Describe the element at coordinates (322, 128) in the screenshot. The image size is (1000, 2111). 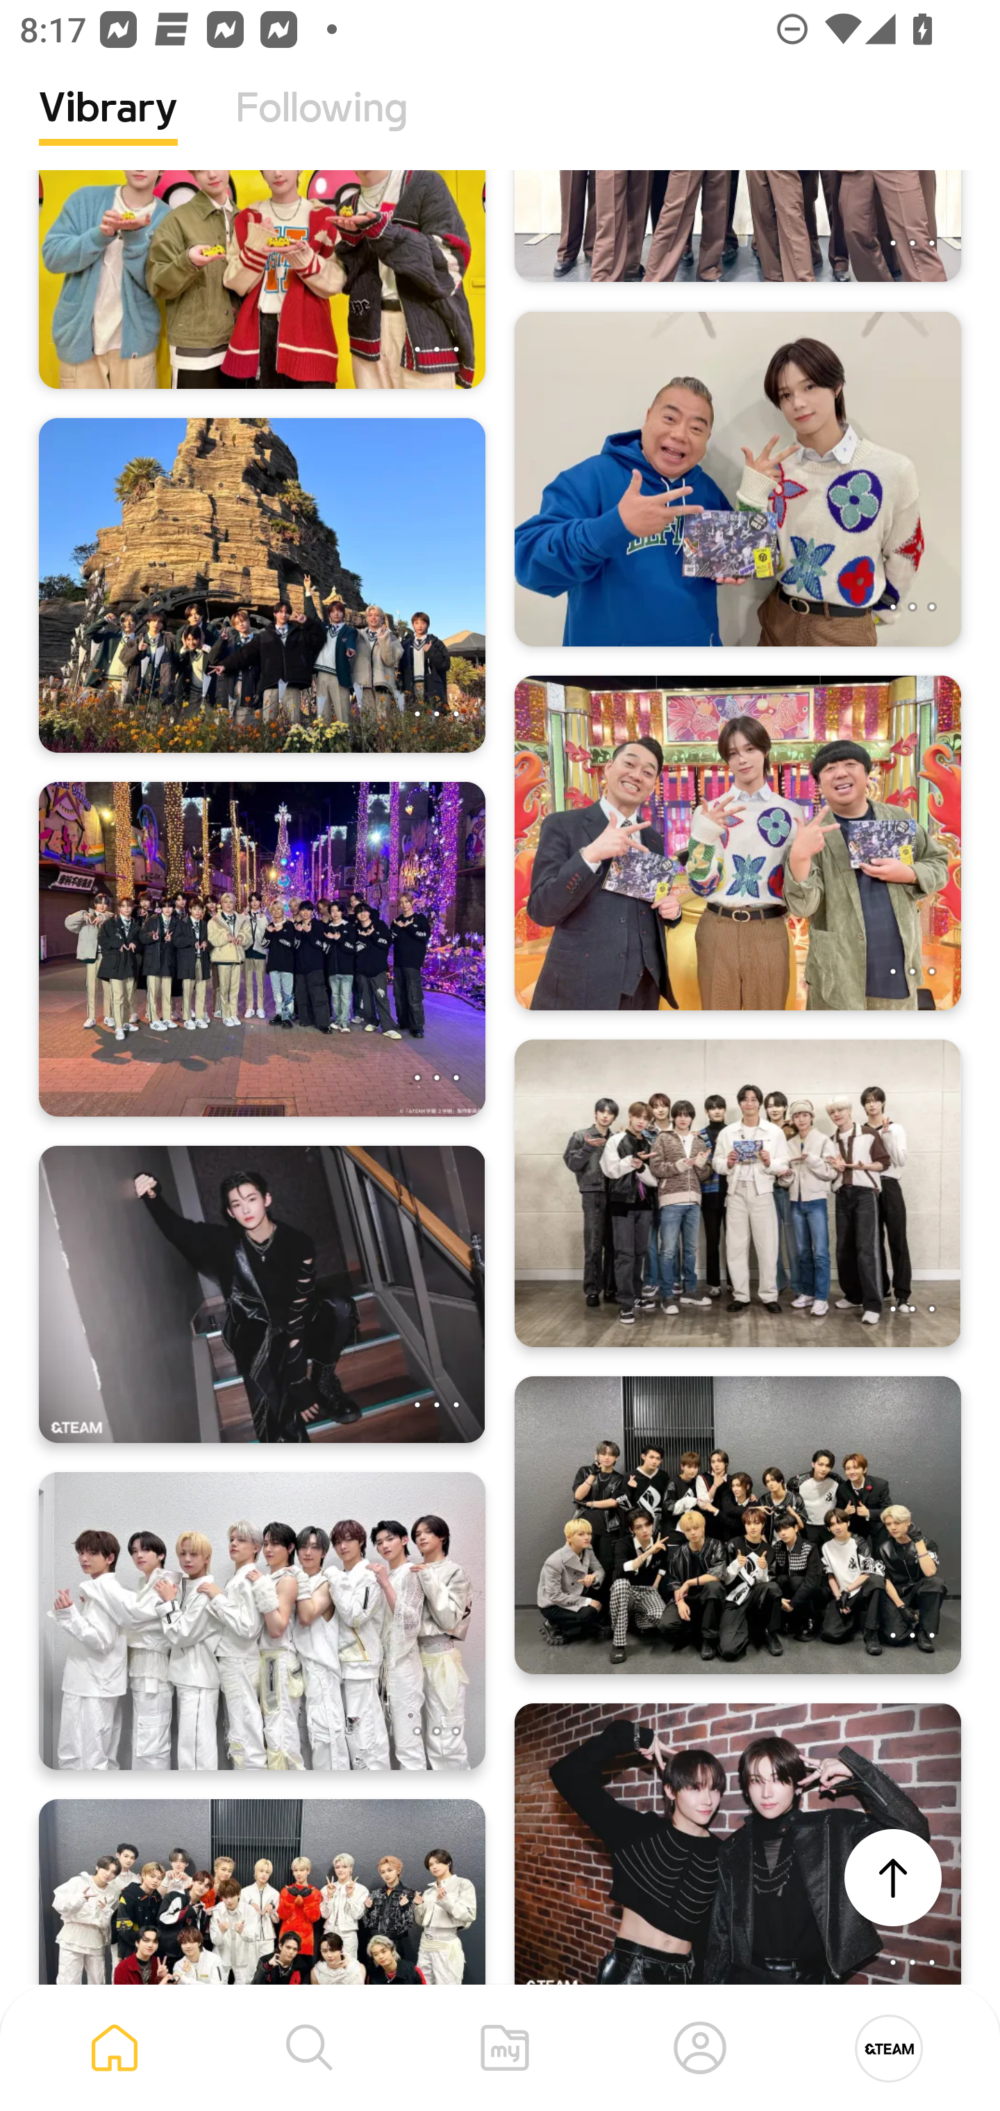
I see `Following` at that location.